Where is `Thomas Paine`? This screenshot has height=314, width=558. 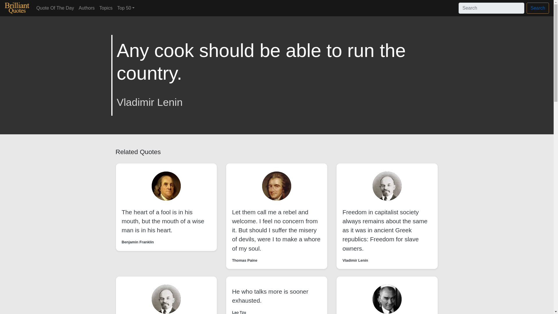 Thomas Paine is located at coordinates (245, 260).